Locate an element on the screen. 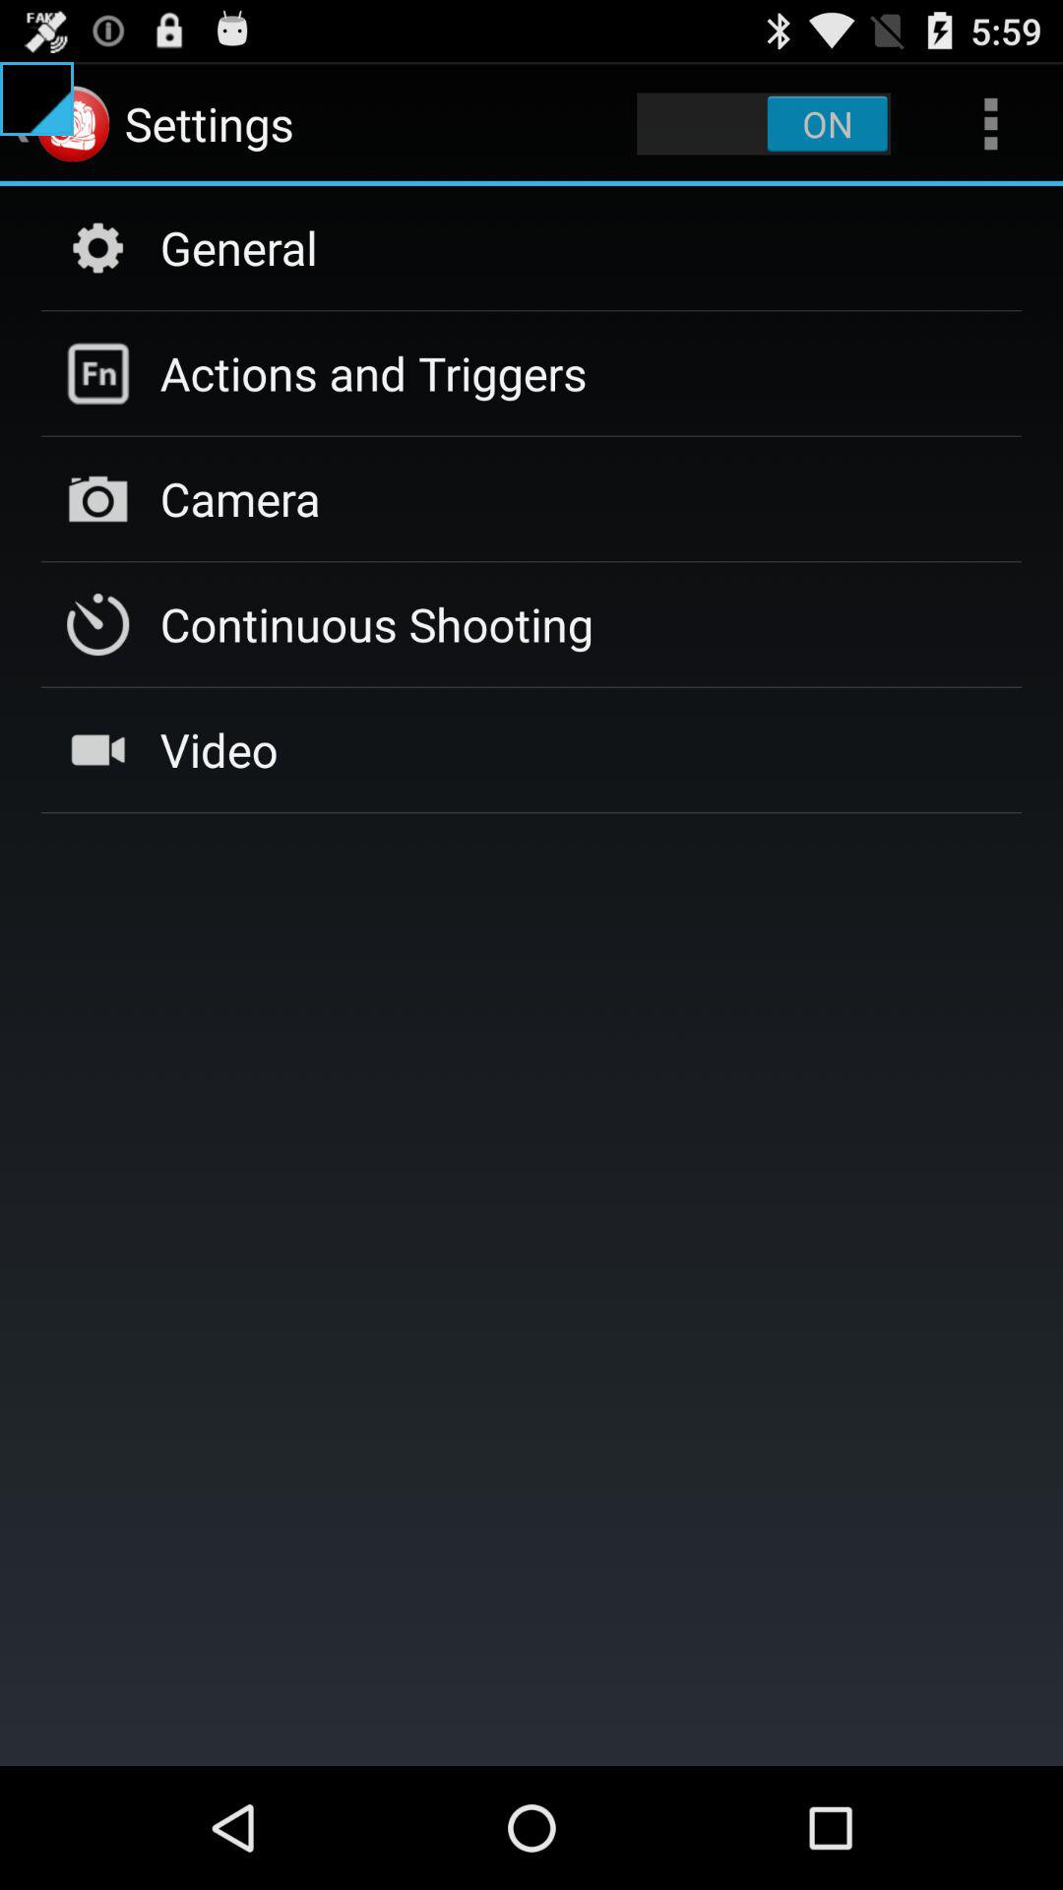  choose app to the right of settings is located at coordinates (764, 124).